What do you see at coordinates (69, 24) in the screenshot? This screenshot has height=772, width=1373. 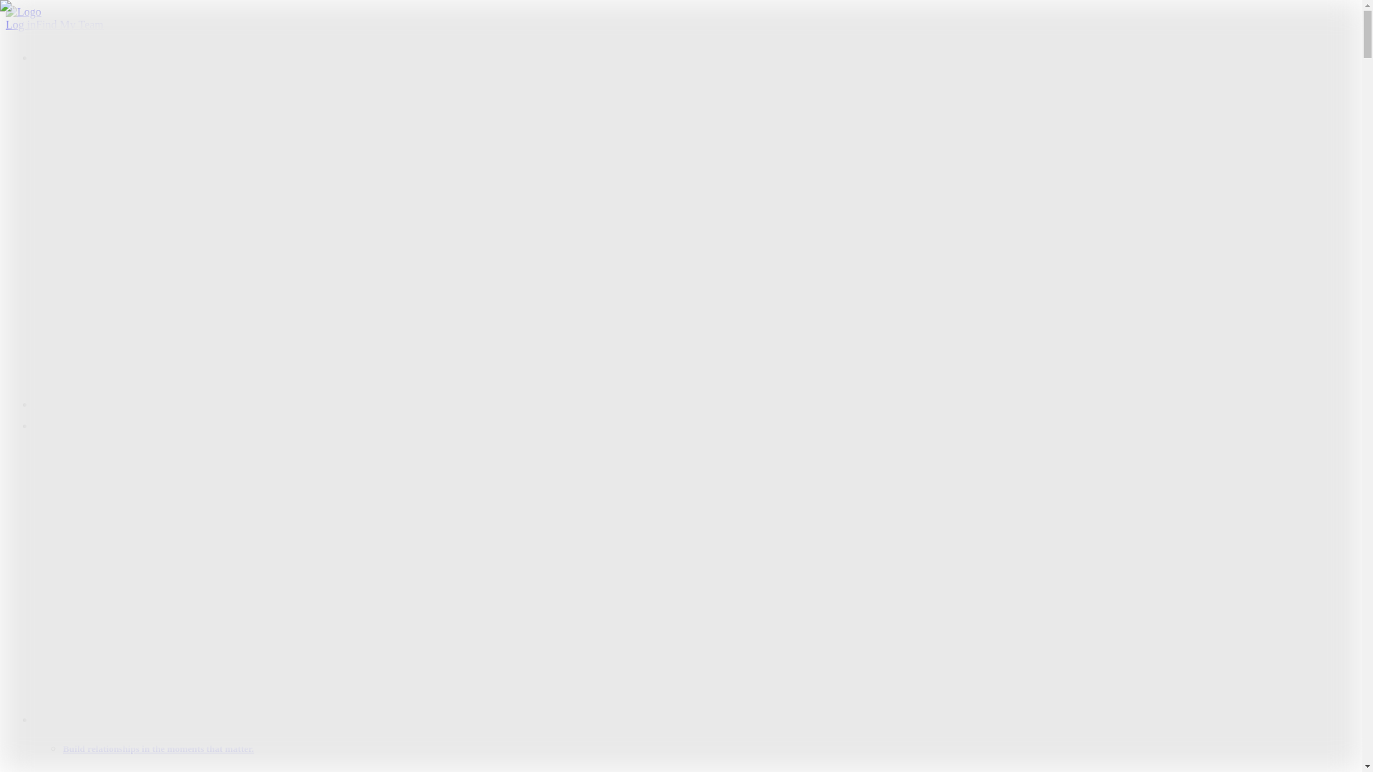 I see `Find My Team` at bounding box center [69, 24].